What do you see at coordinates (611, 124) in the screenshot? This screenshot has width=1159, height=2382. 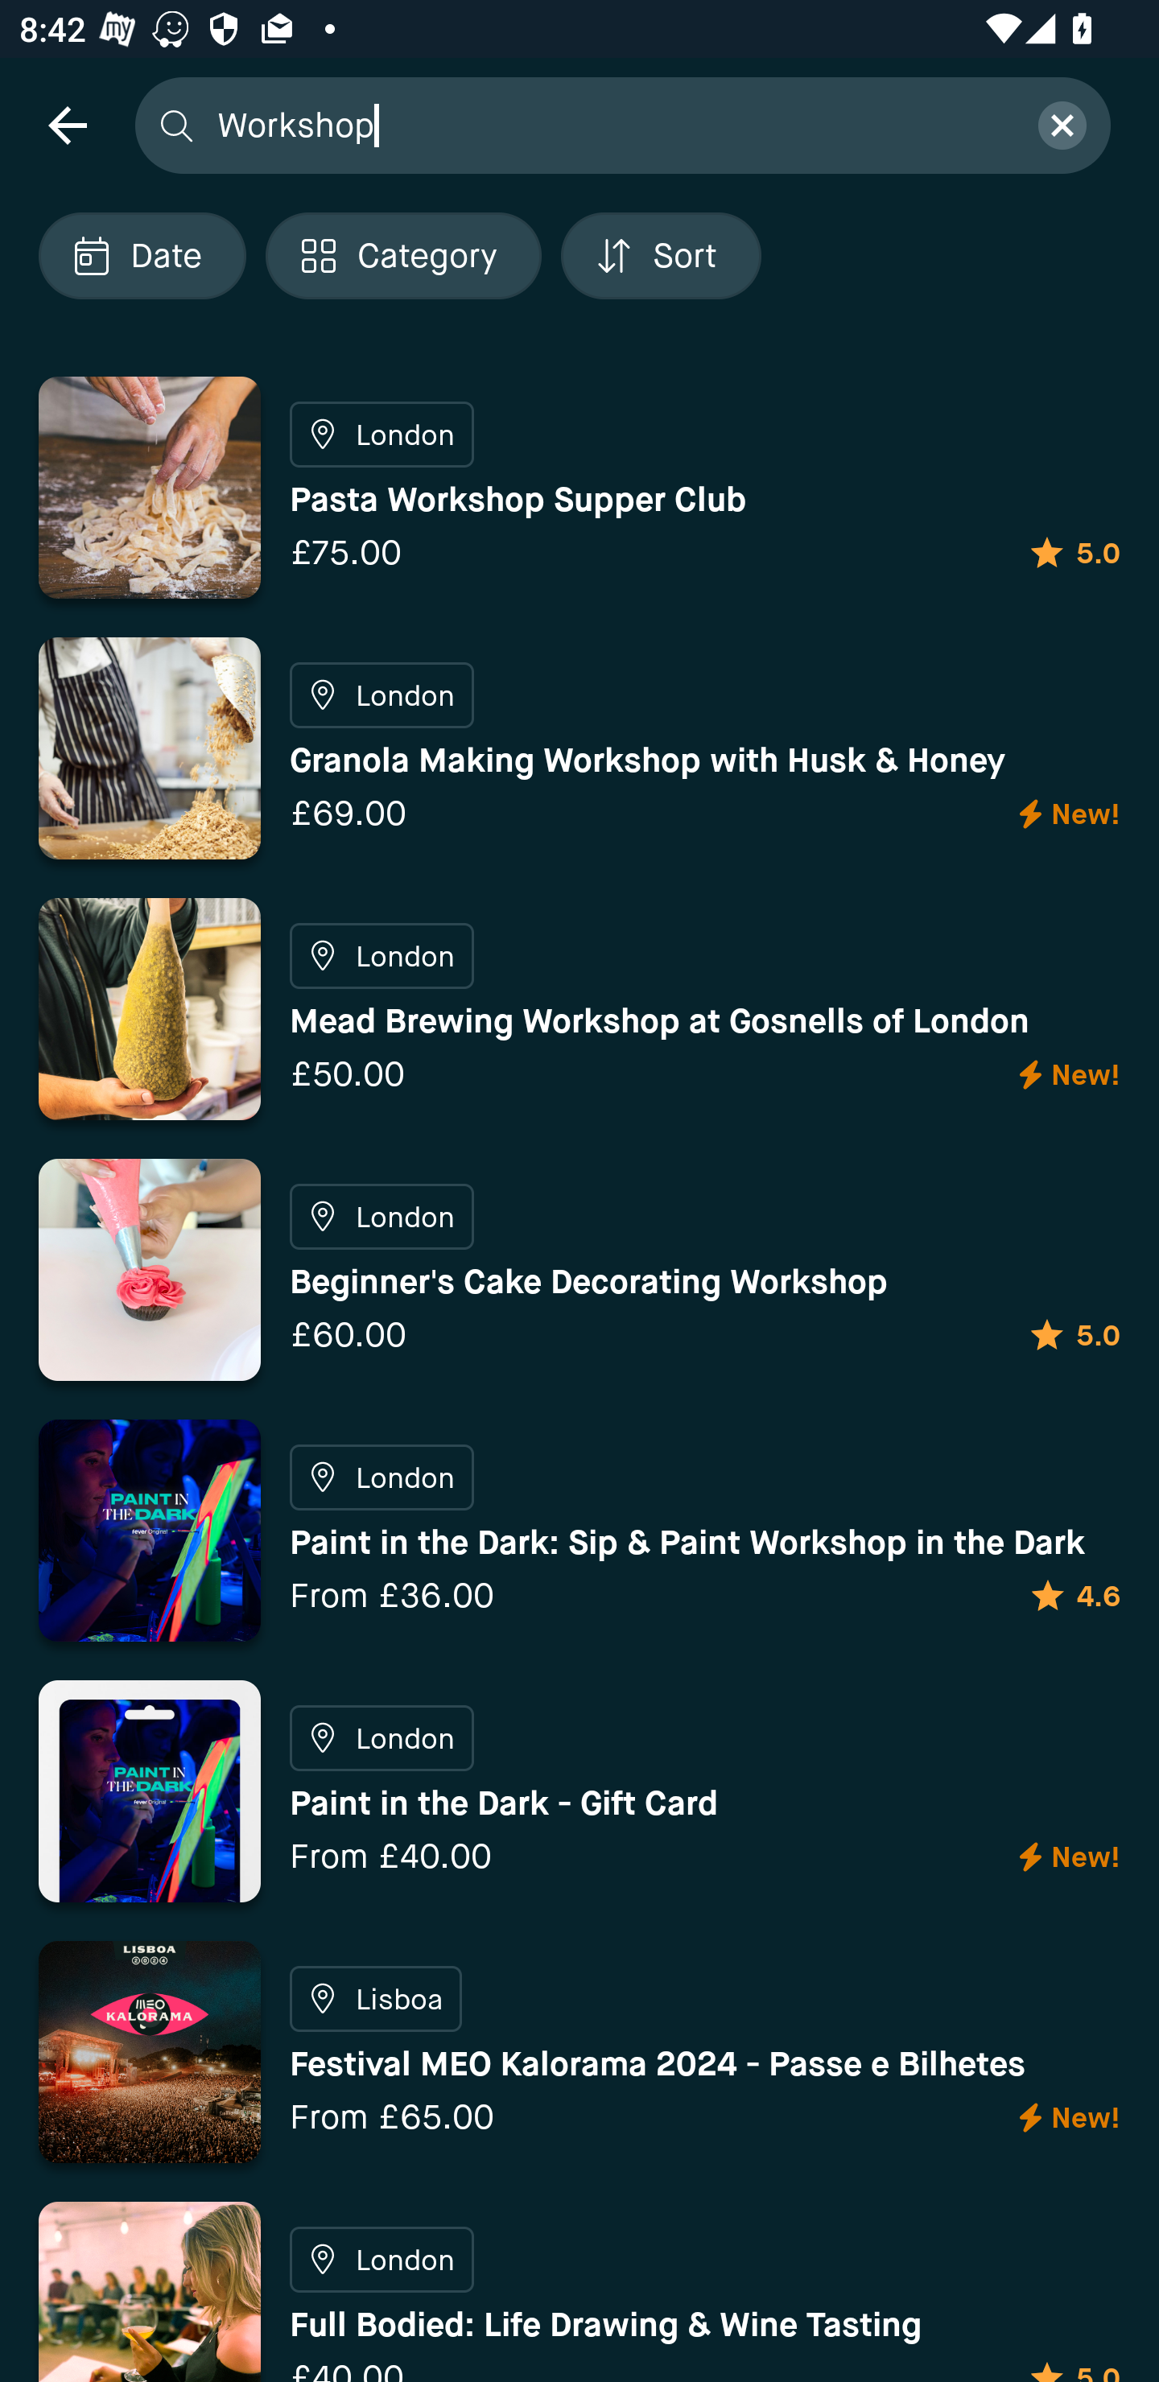 I see `Workshop` at bounding box center [611, 124].